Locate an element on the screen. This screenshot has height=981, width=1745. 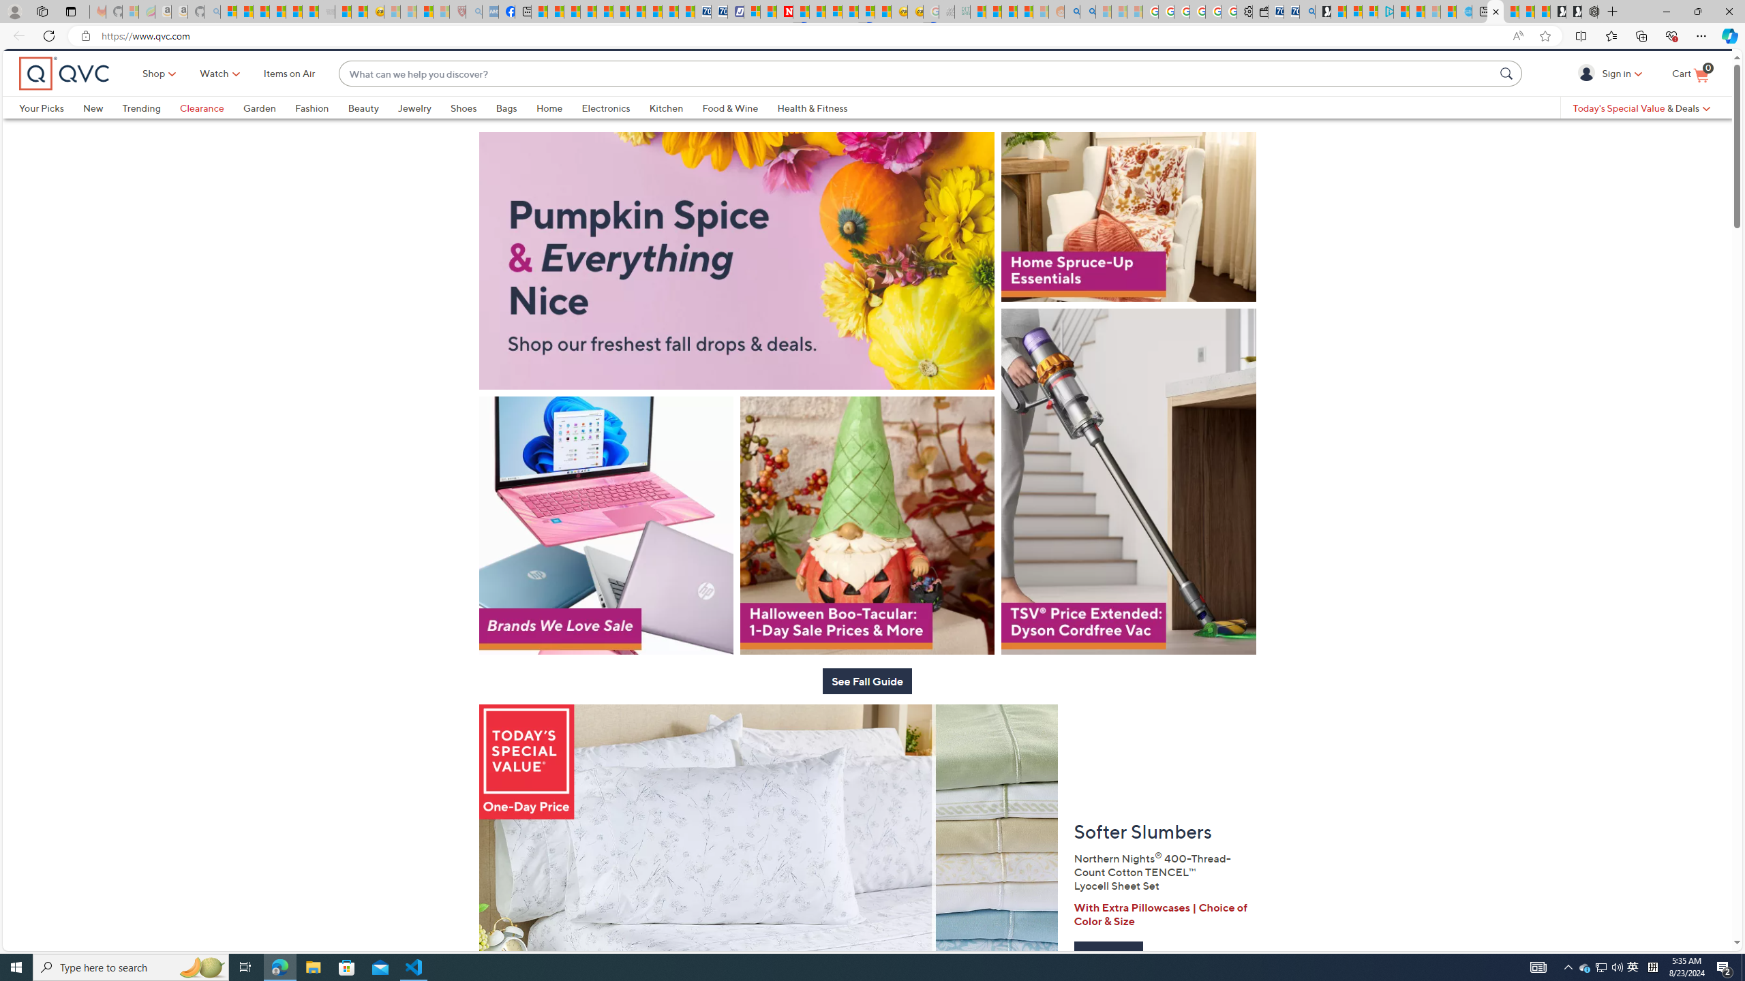
This site has coupons! Shopping in Microsoft Edge, 16 is located at coordinates (1436, 36).